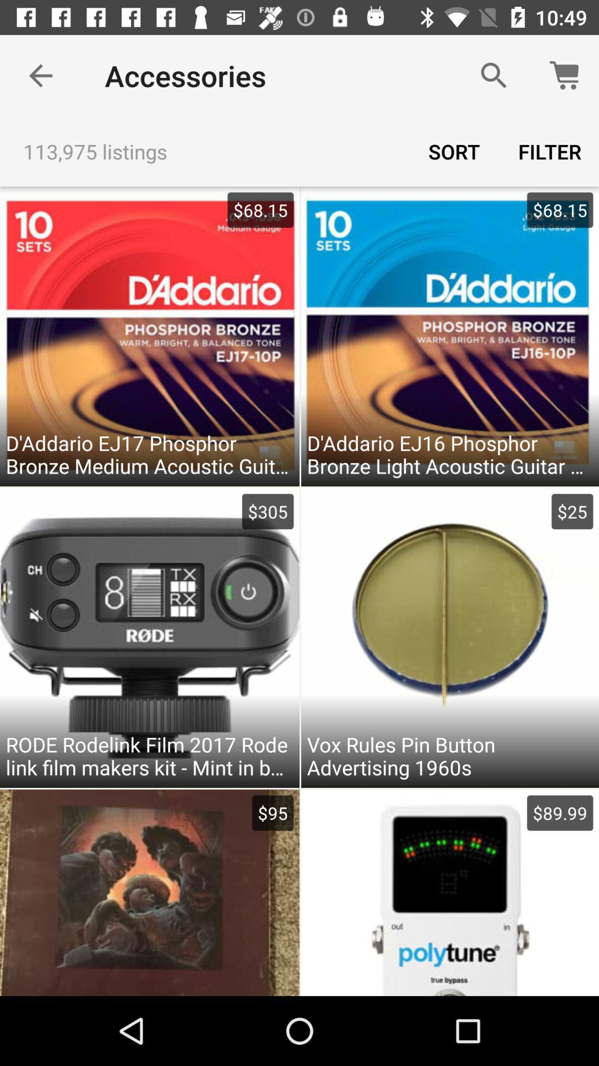 The width and height of the screenshot is (599, 1066). I want to click on open the icon next to the accessories, so click(494, 76).